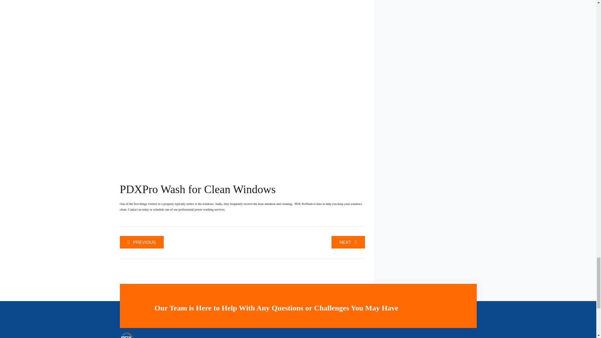 This screenshot has width=601, height=338. I want to click on Extra Parking Space Ideas, so click(141, 242).